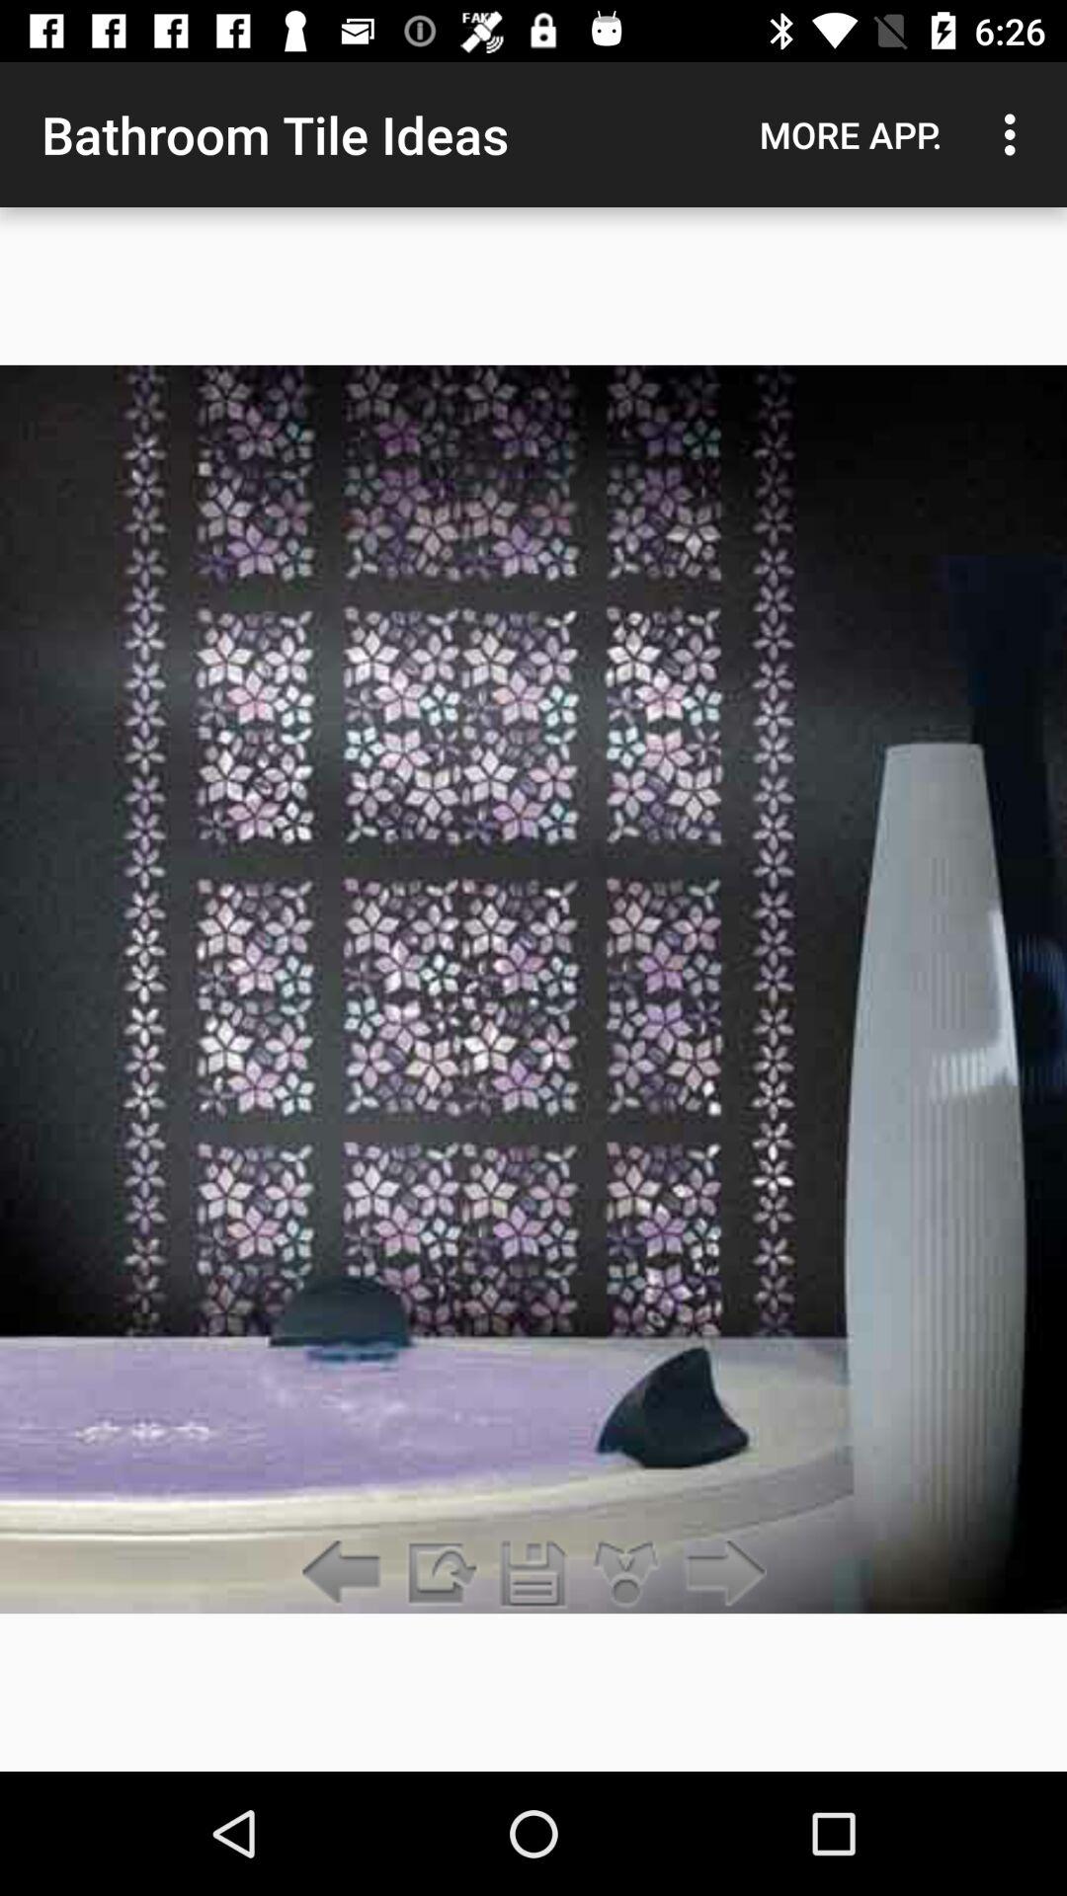 The height and width of the screenshot is (1896, 1067). Describe the element at coordinates (719, 1574) in the screenshot. I see `launch the item at the bottom right corner` at that location.